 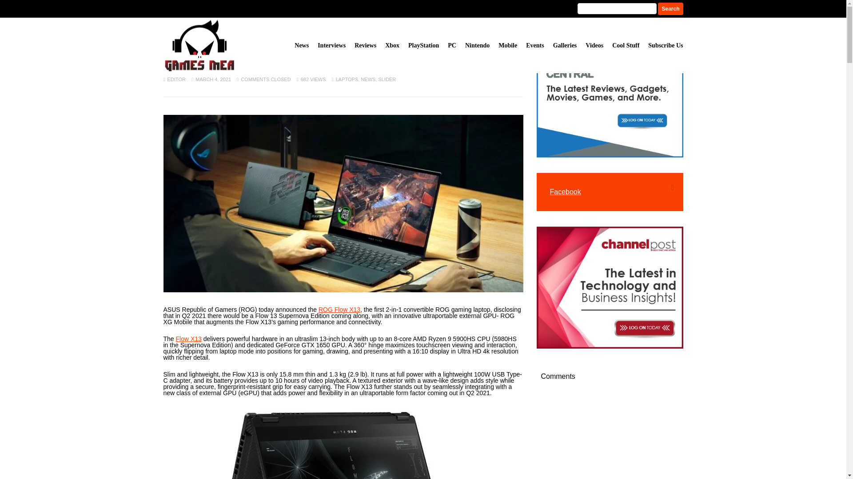 I want to click on Mobile, so click(x=507, y=45).